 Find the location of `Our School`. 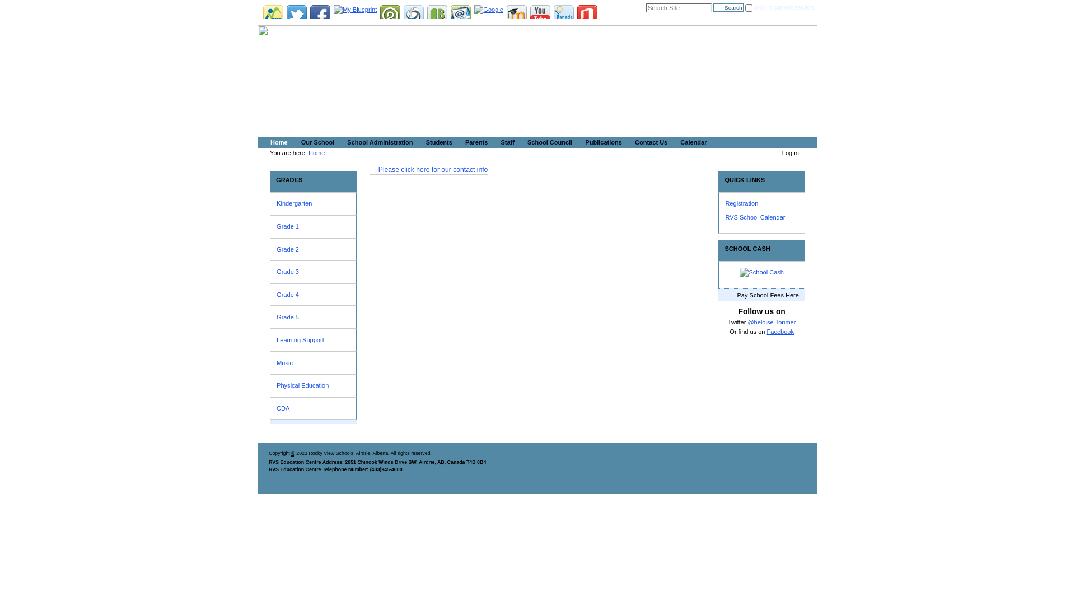

Our School is located at coordinates (316, 142).